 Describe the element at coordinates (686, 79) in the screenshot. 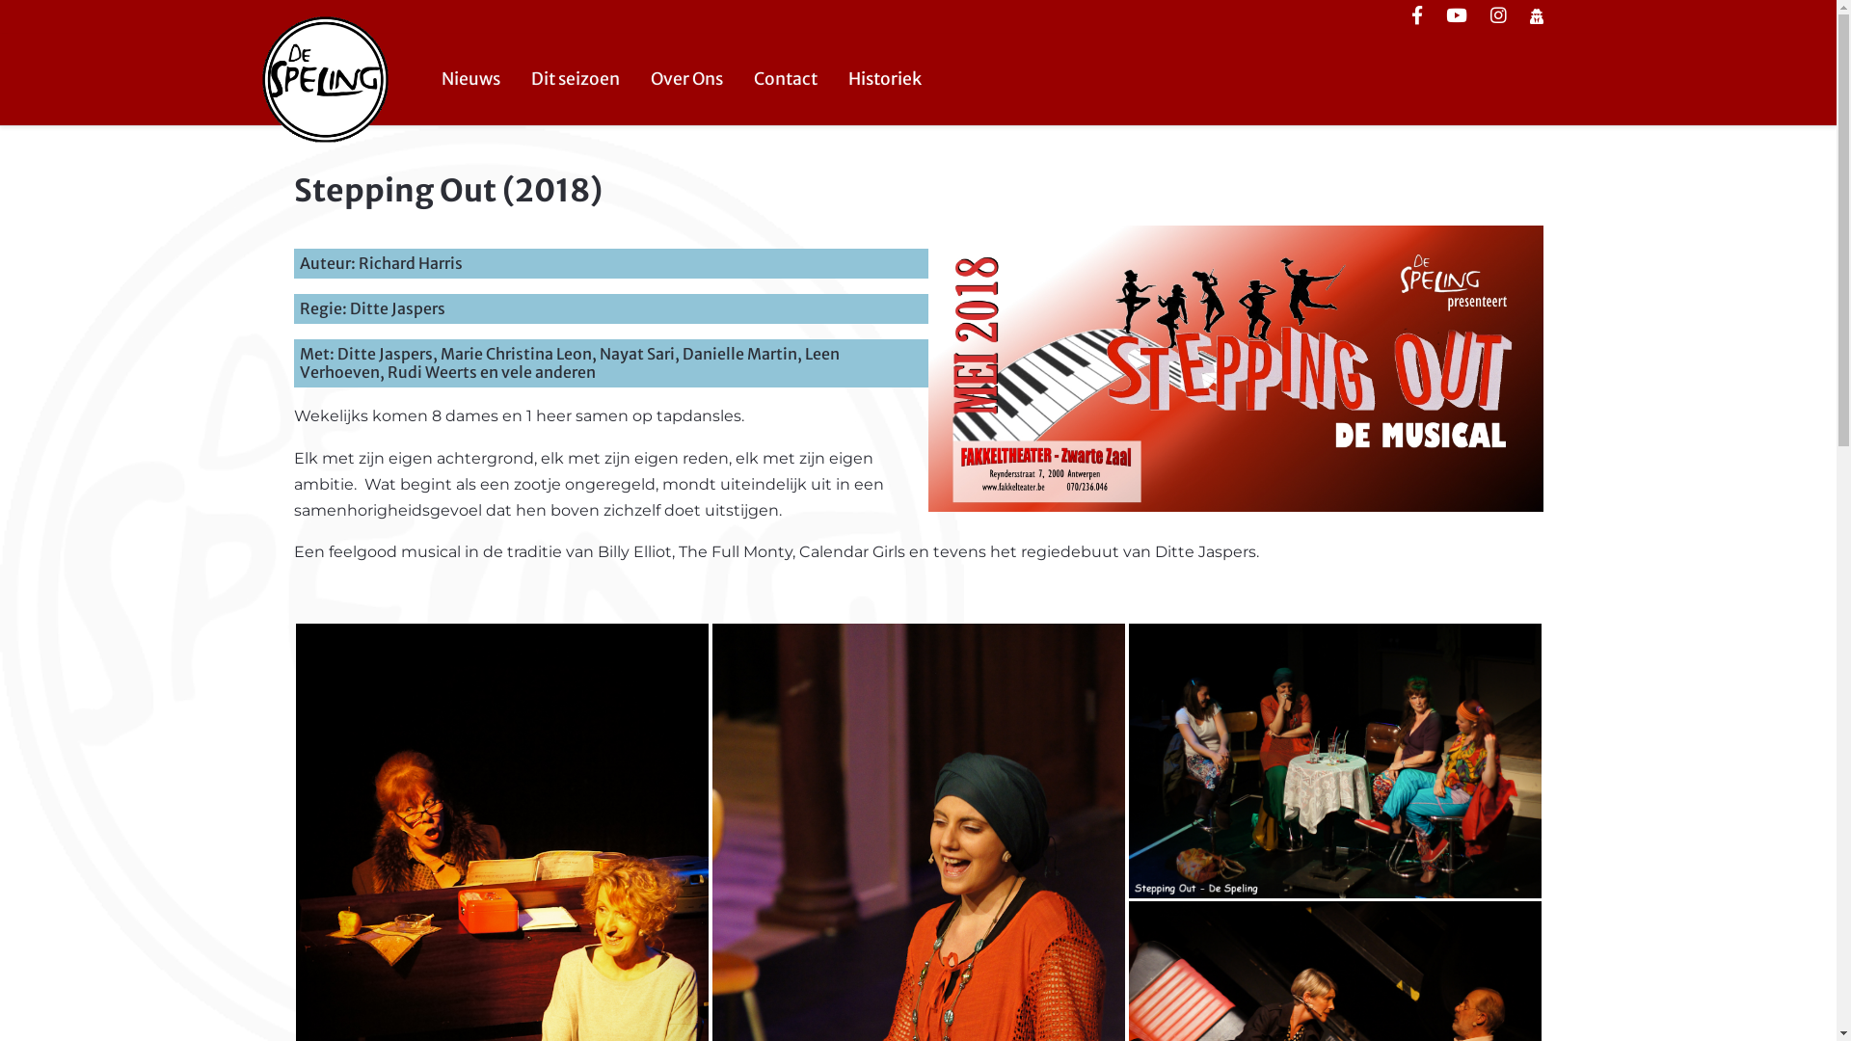

I see `Over Ons` at that location.